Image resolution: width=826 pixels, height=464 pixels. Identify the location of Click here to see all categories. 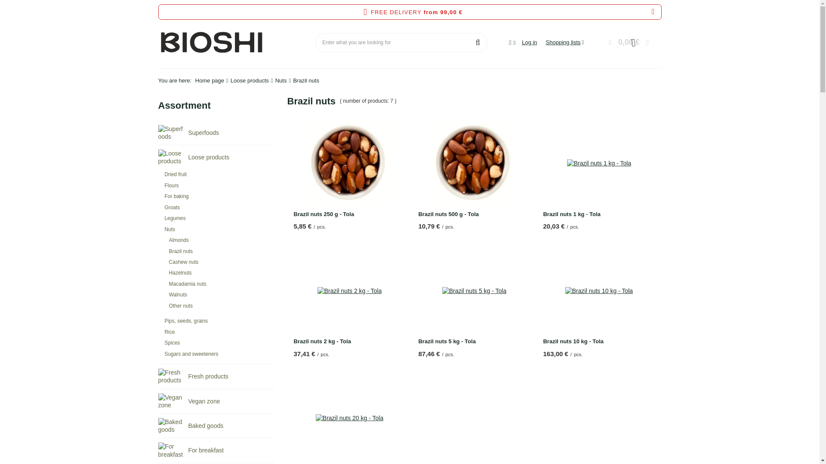
(184, 106).